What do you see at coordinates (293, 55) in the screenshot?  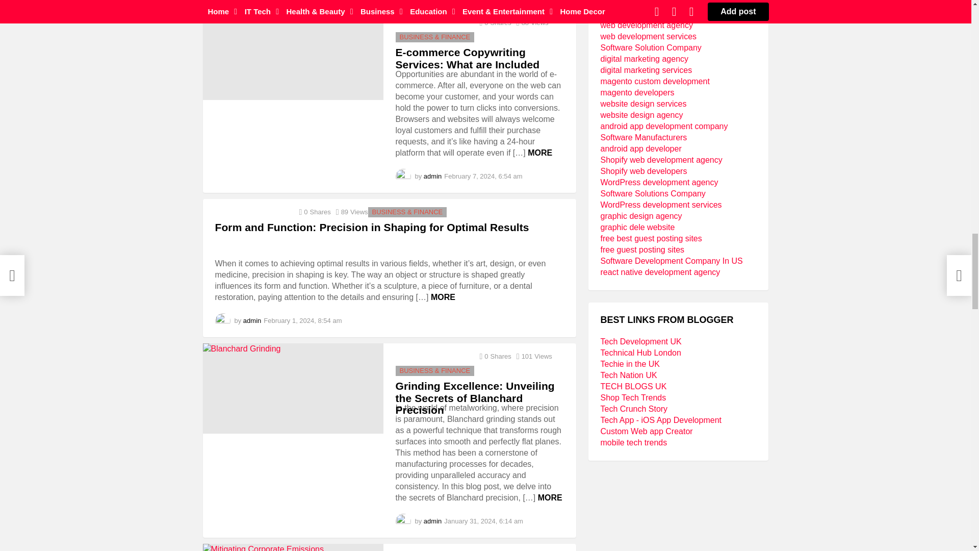 I see `E-commerce Copywriting Services: What are Included` at bounding box center [293, 55].